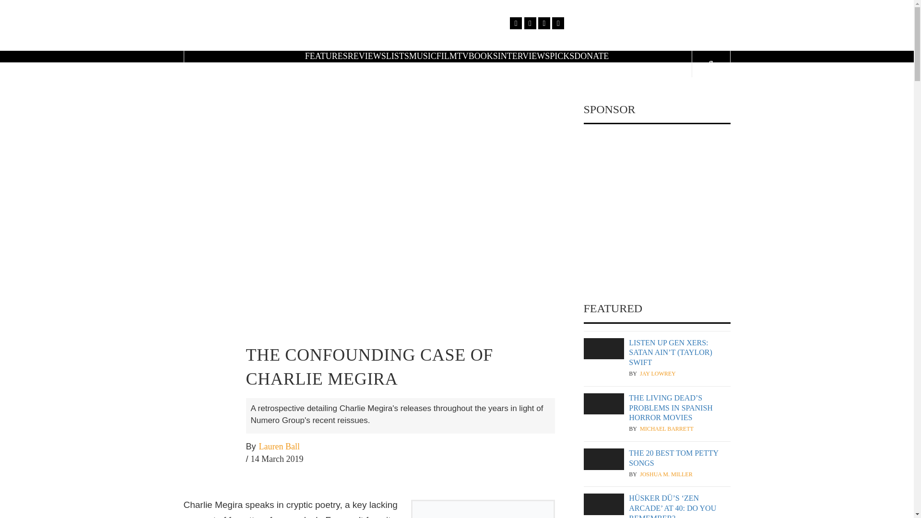 This screenshot has height=518, width=921. Describe the element at coordinates (516, 23) in the screenshot. I see `Facebook` at that location.